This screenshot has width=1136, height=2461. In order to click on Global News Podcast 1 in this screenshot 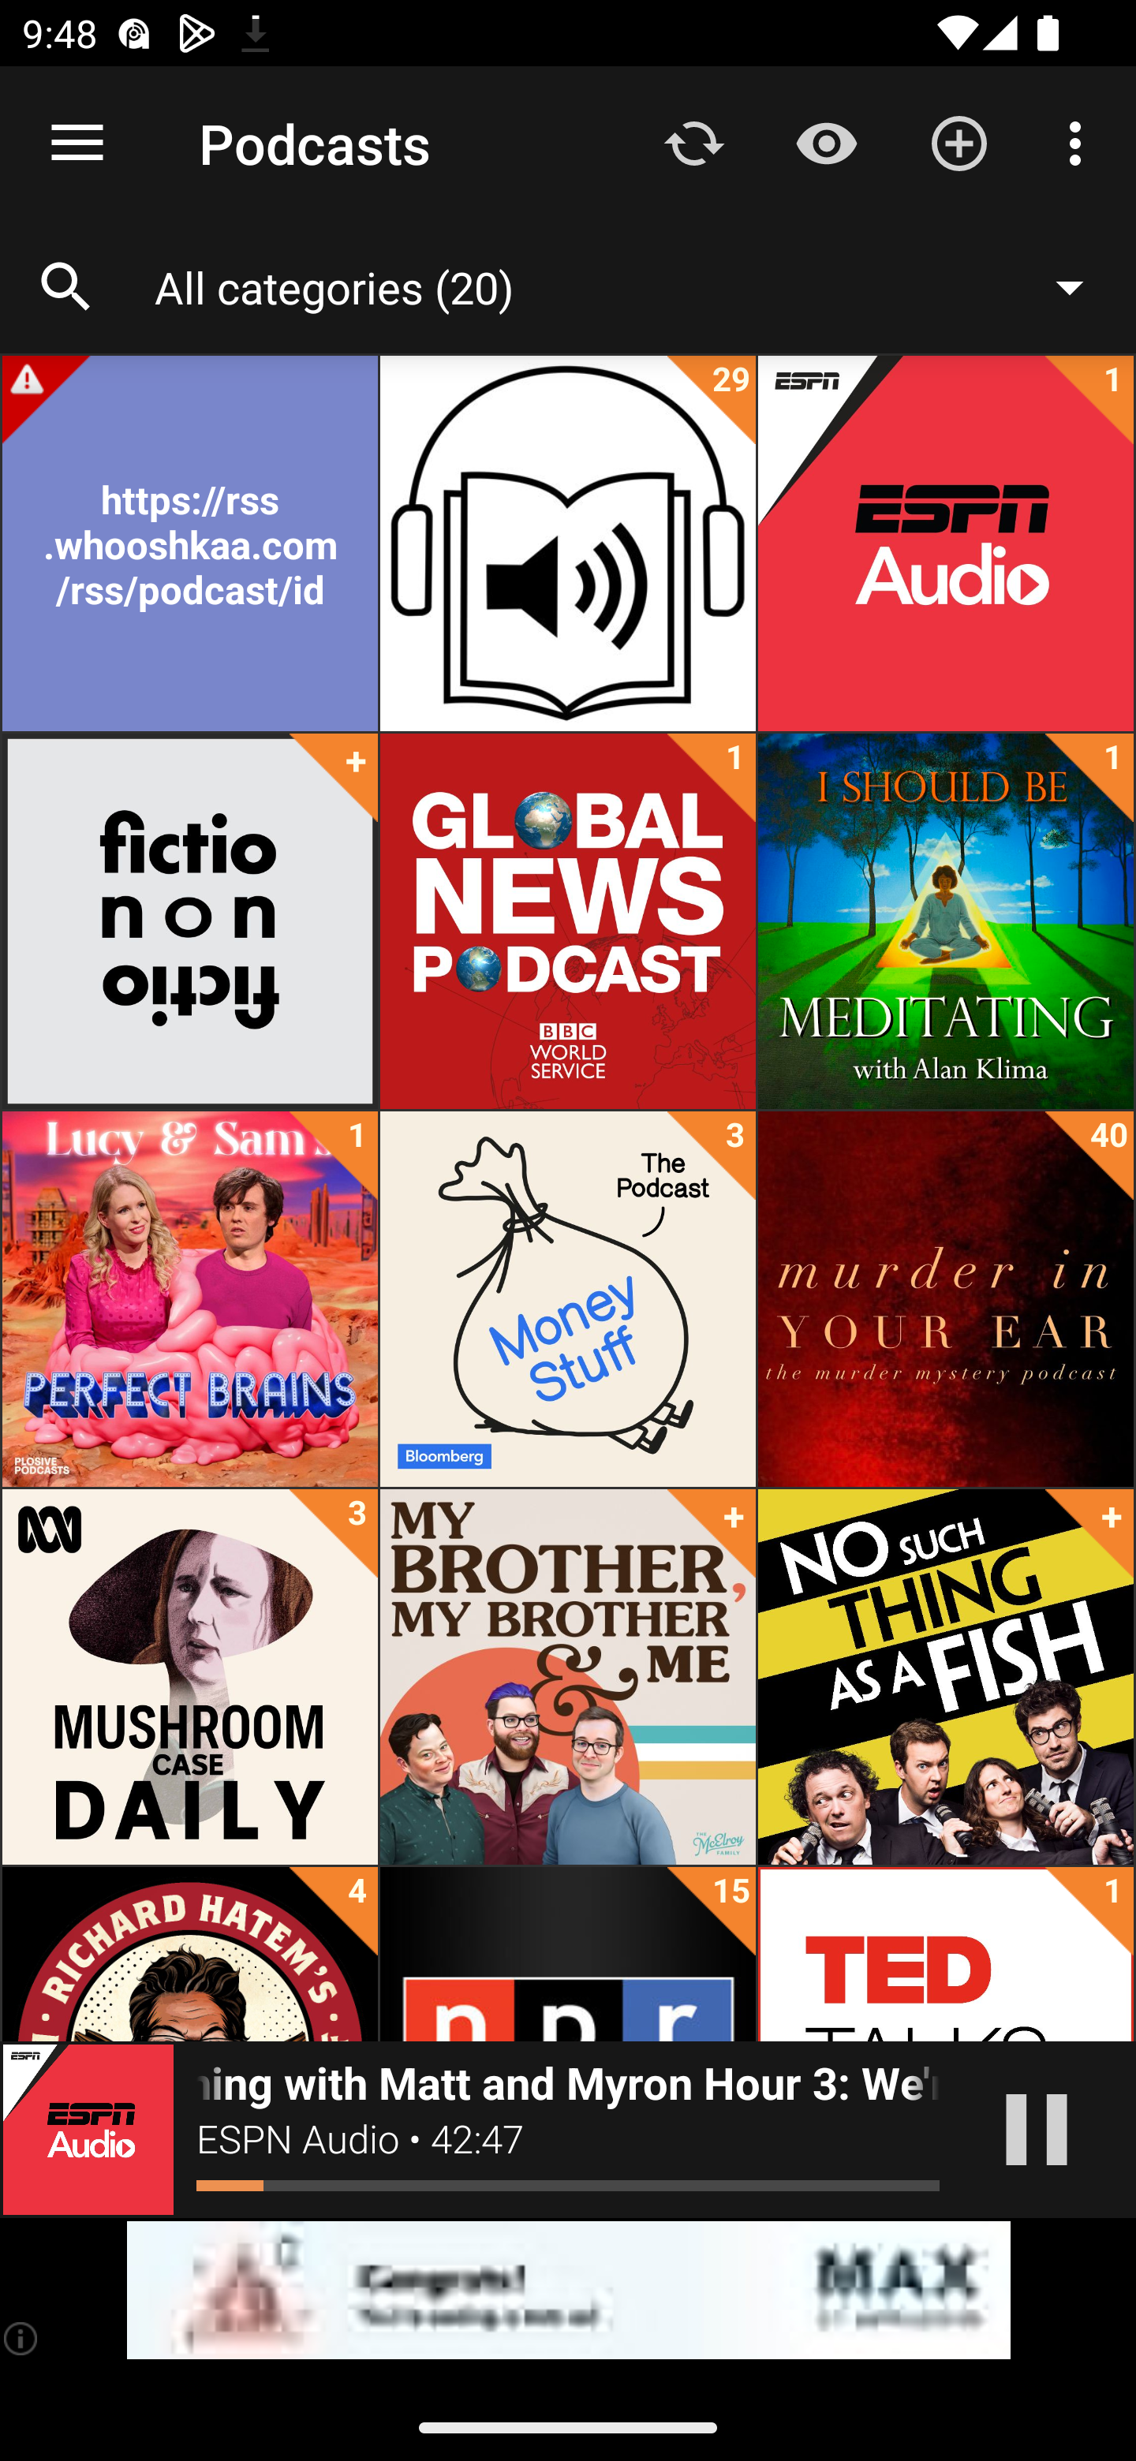, I will do `click(568, 921)`.